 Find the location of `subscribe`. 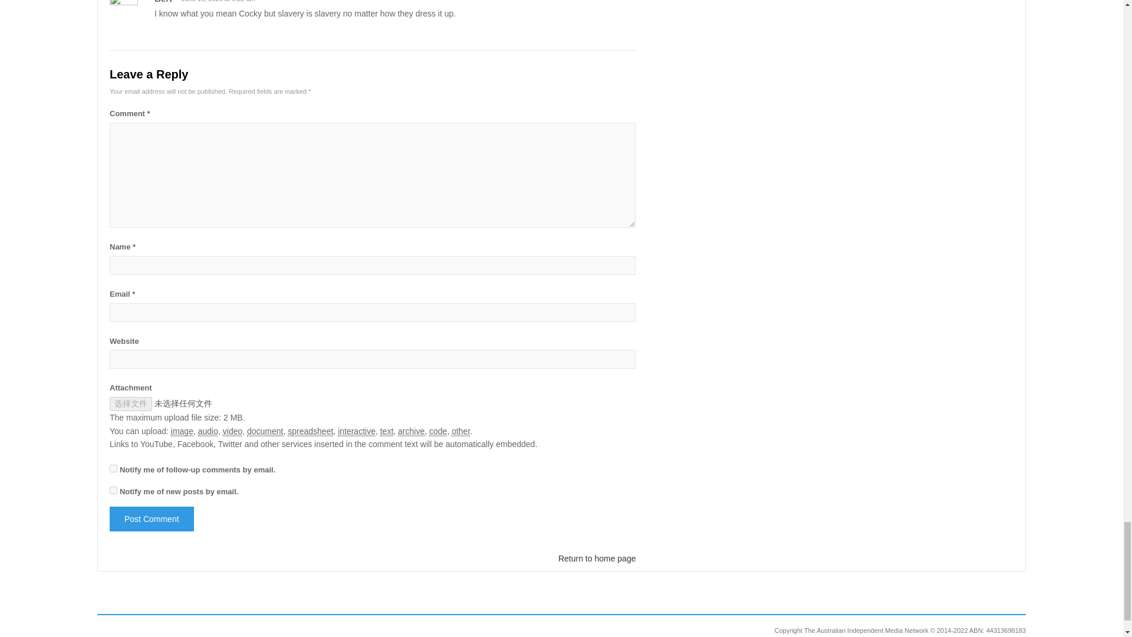

subscribe is located at coordinates (113, 468).